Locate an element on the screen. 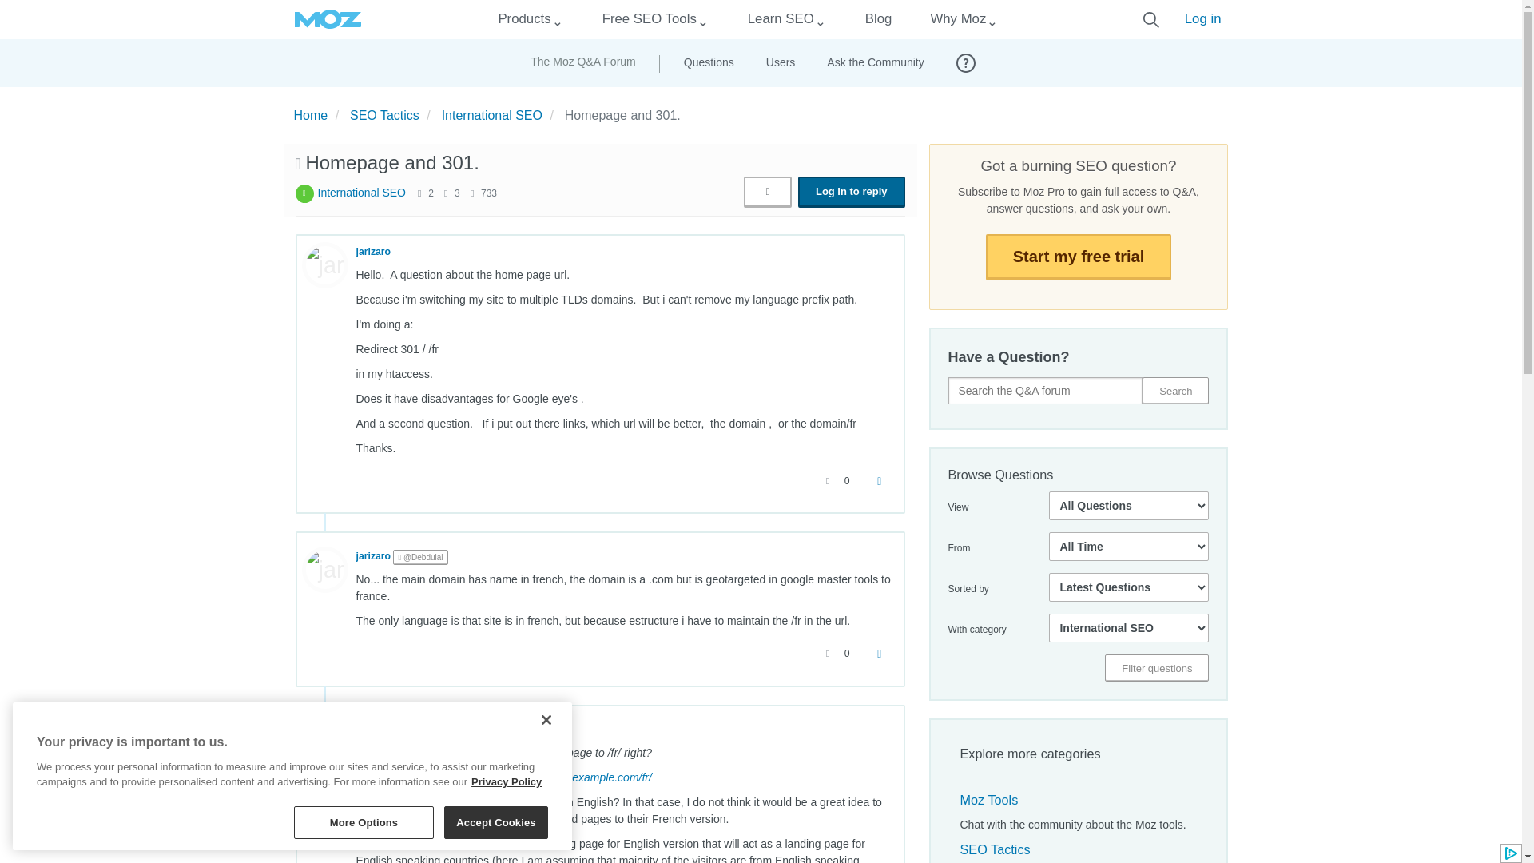 The height and width of the screenshot is (863, 1534). Filter questions is located at coordinates (1156, 668).